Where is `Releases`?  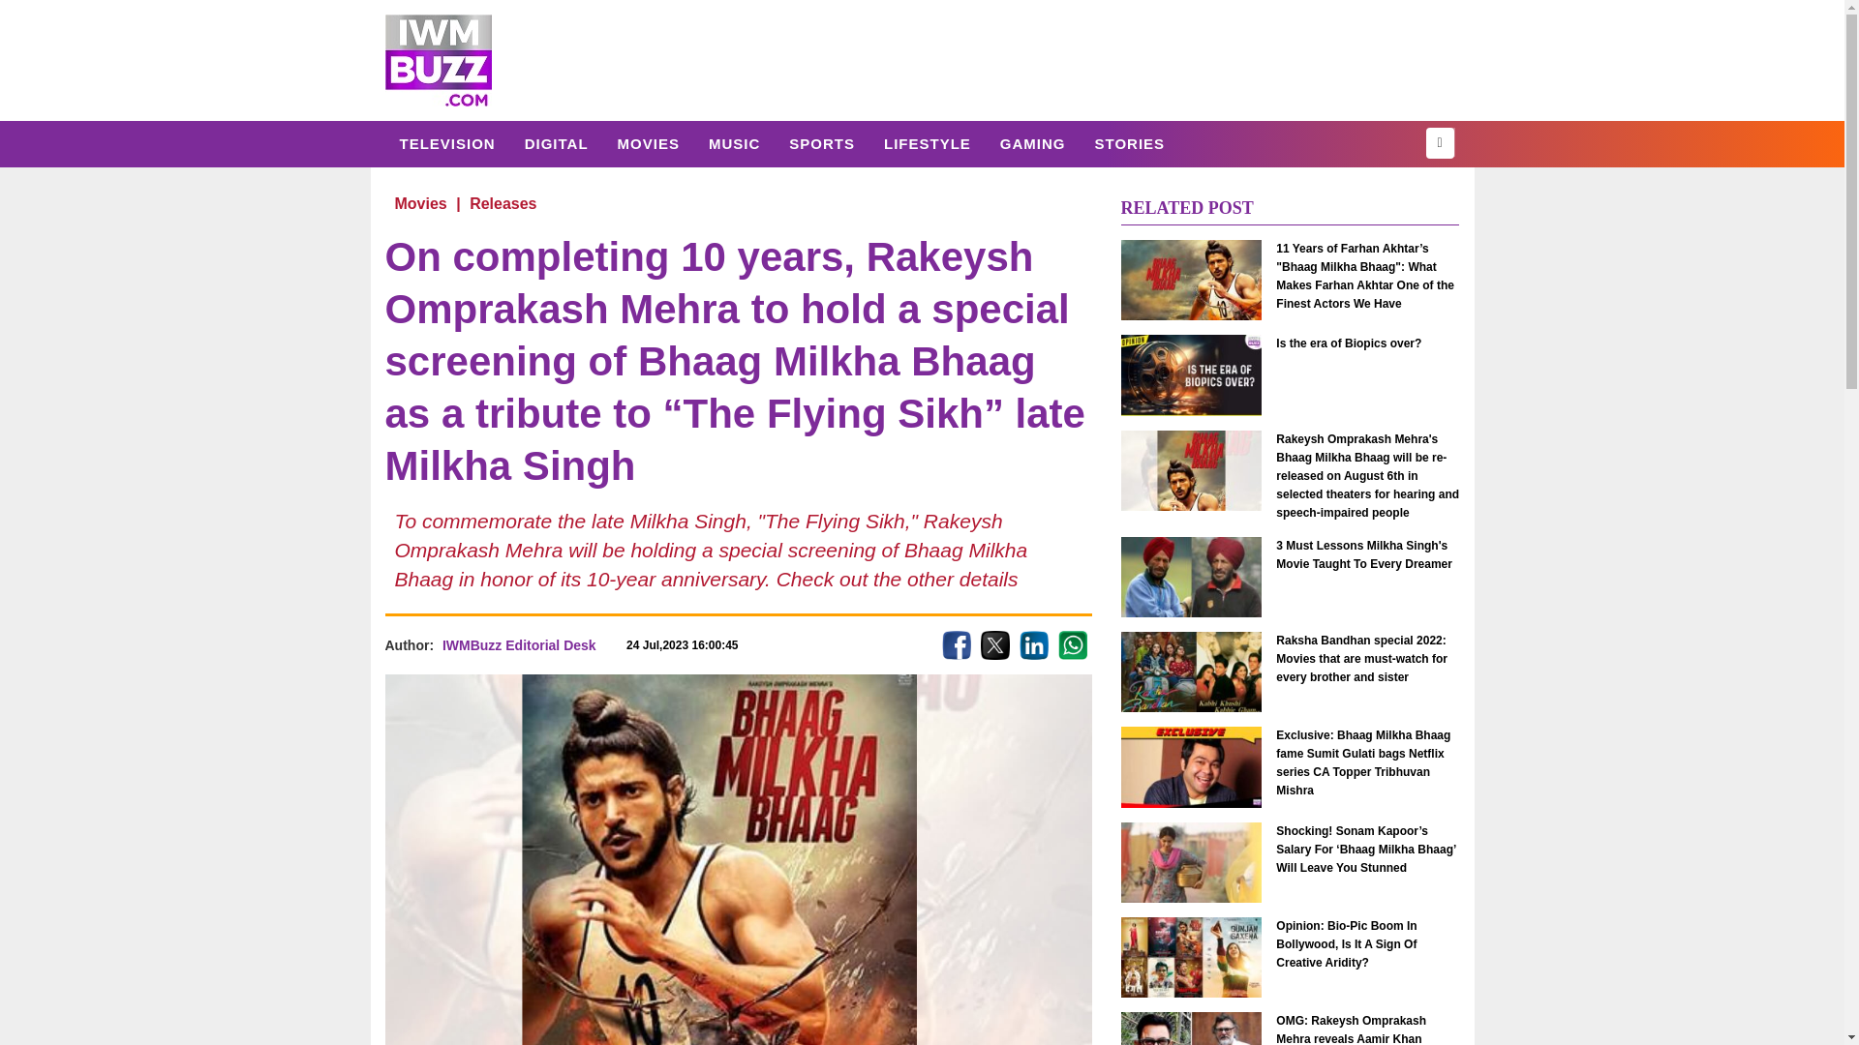 Releases is located at coordinates (503, 203).